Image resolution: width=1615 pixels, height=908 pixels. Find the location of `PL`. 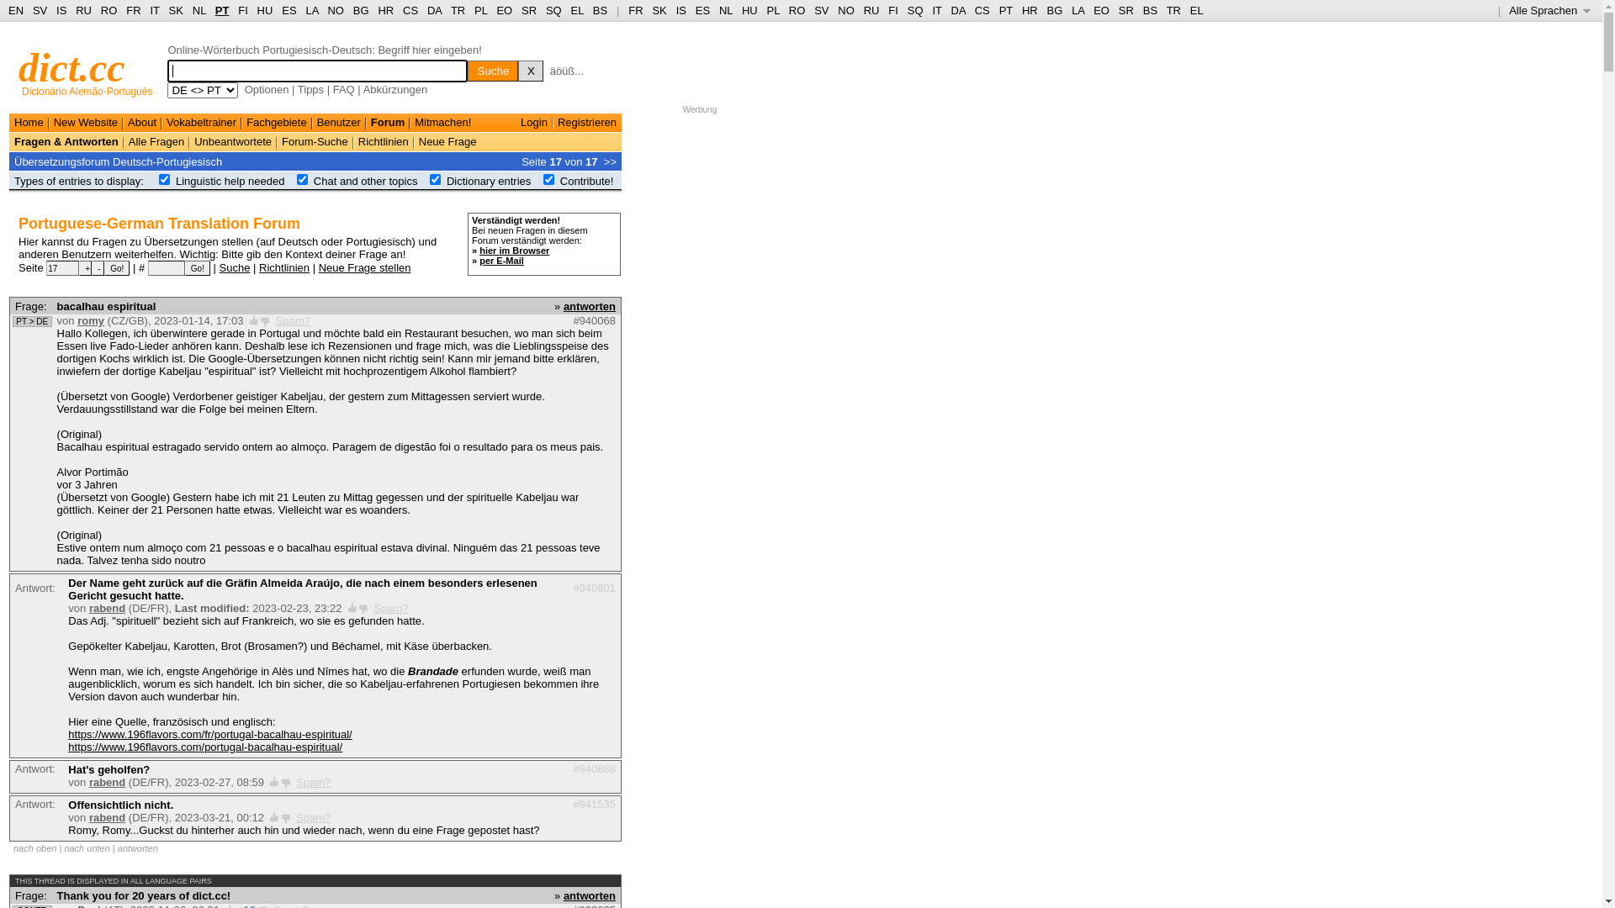

PL is located at coordinates (774, 10).